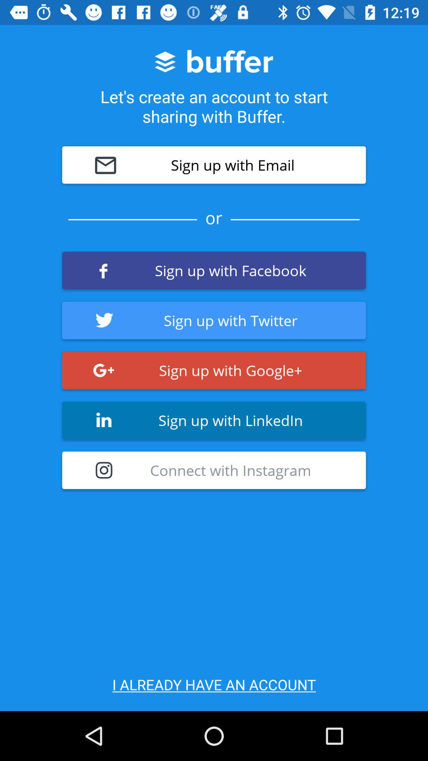  Describe the element at coordinates (214, 470) in the screenshot. I see `flip until the connect with instagram` at that location.